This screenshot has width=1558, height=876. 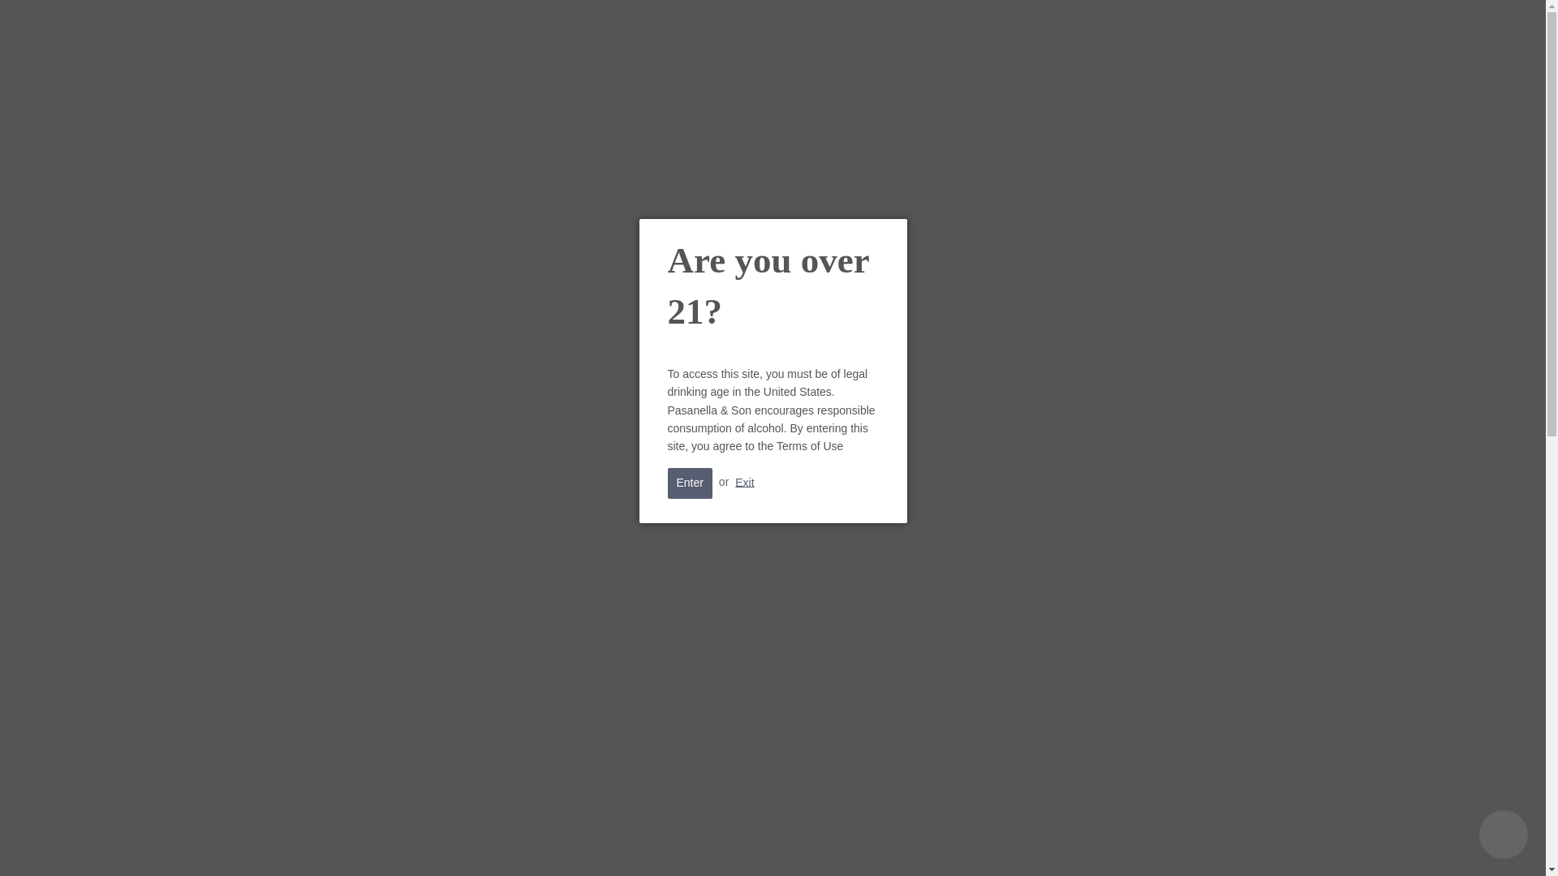 I want to click on Exit, so click(x=745, y=482).